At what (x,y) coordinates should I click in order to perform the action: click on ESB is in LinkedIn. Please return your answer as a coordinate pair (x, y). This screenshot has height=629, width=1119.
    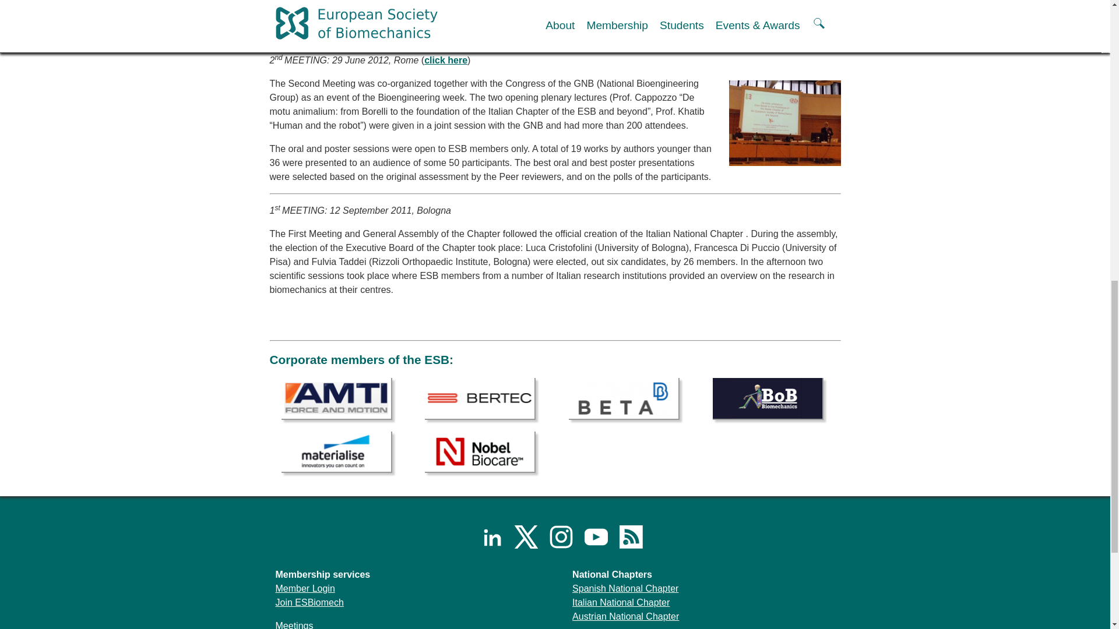
    Looking at the image, I should click on (485, 536).